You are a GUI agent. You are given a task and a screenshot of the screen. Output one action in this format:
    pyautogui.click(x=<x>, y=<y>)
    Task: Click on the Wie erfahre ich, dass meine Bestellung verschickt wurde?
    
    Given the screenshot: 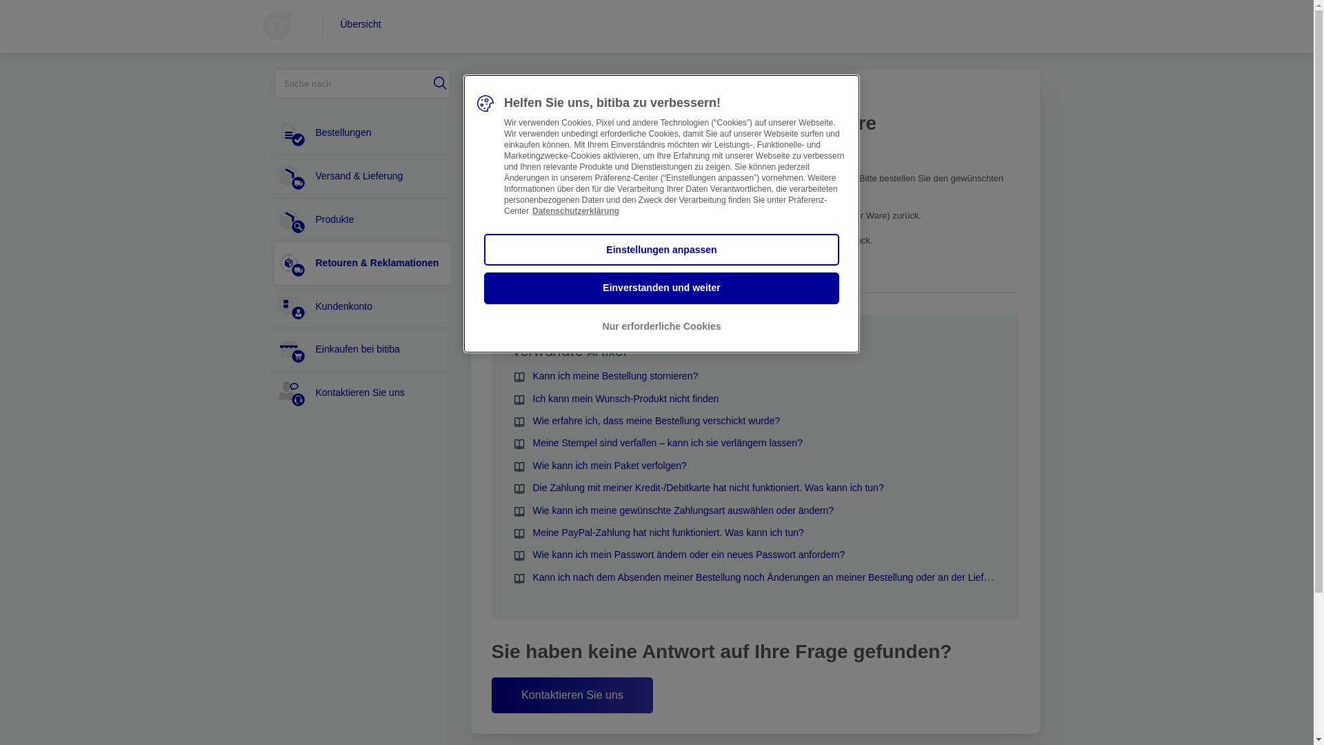 What is the action you would take?
    pyautogui.click(x=656, y=421)
    